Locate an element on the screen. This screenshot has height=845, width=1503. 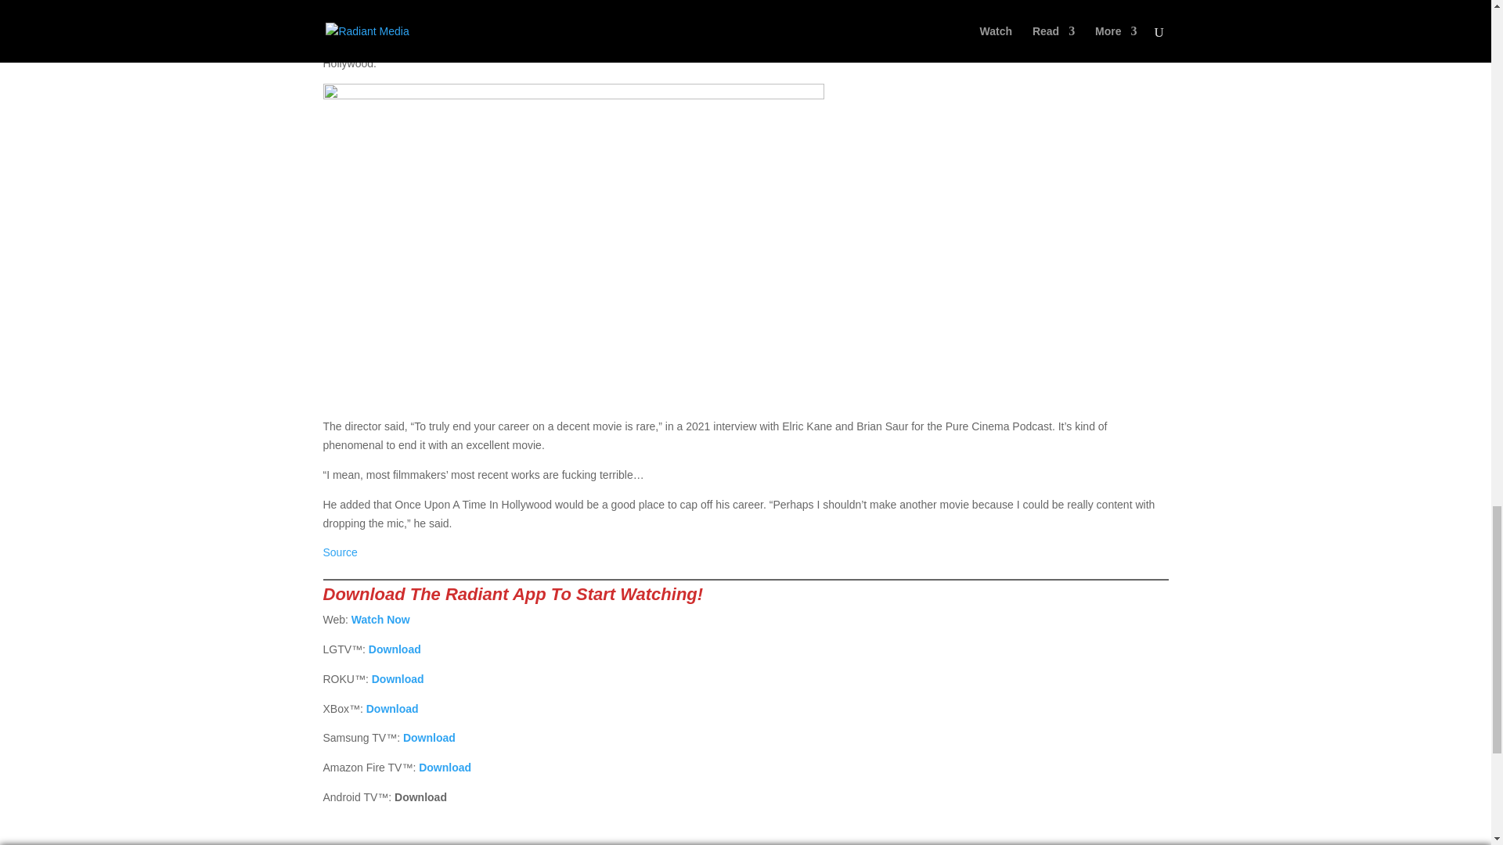
Download is located at coordinates (395, 649).